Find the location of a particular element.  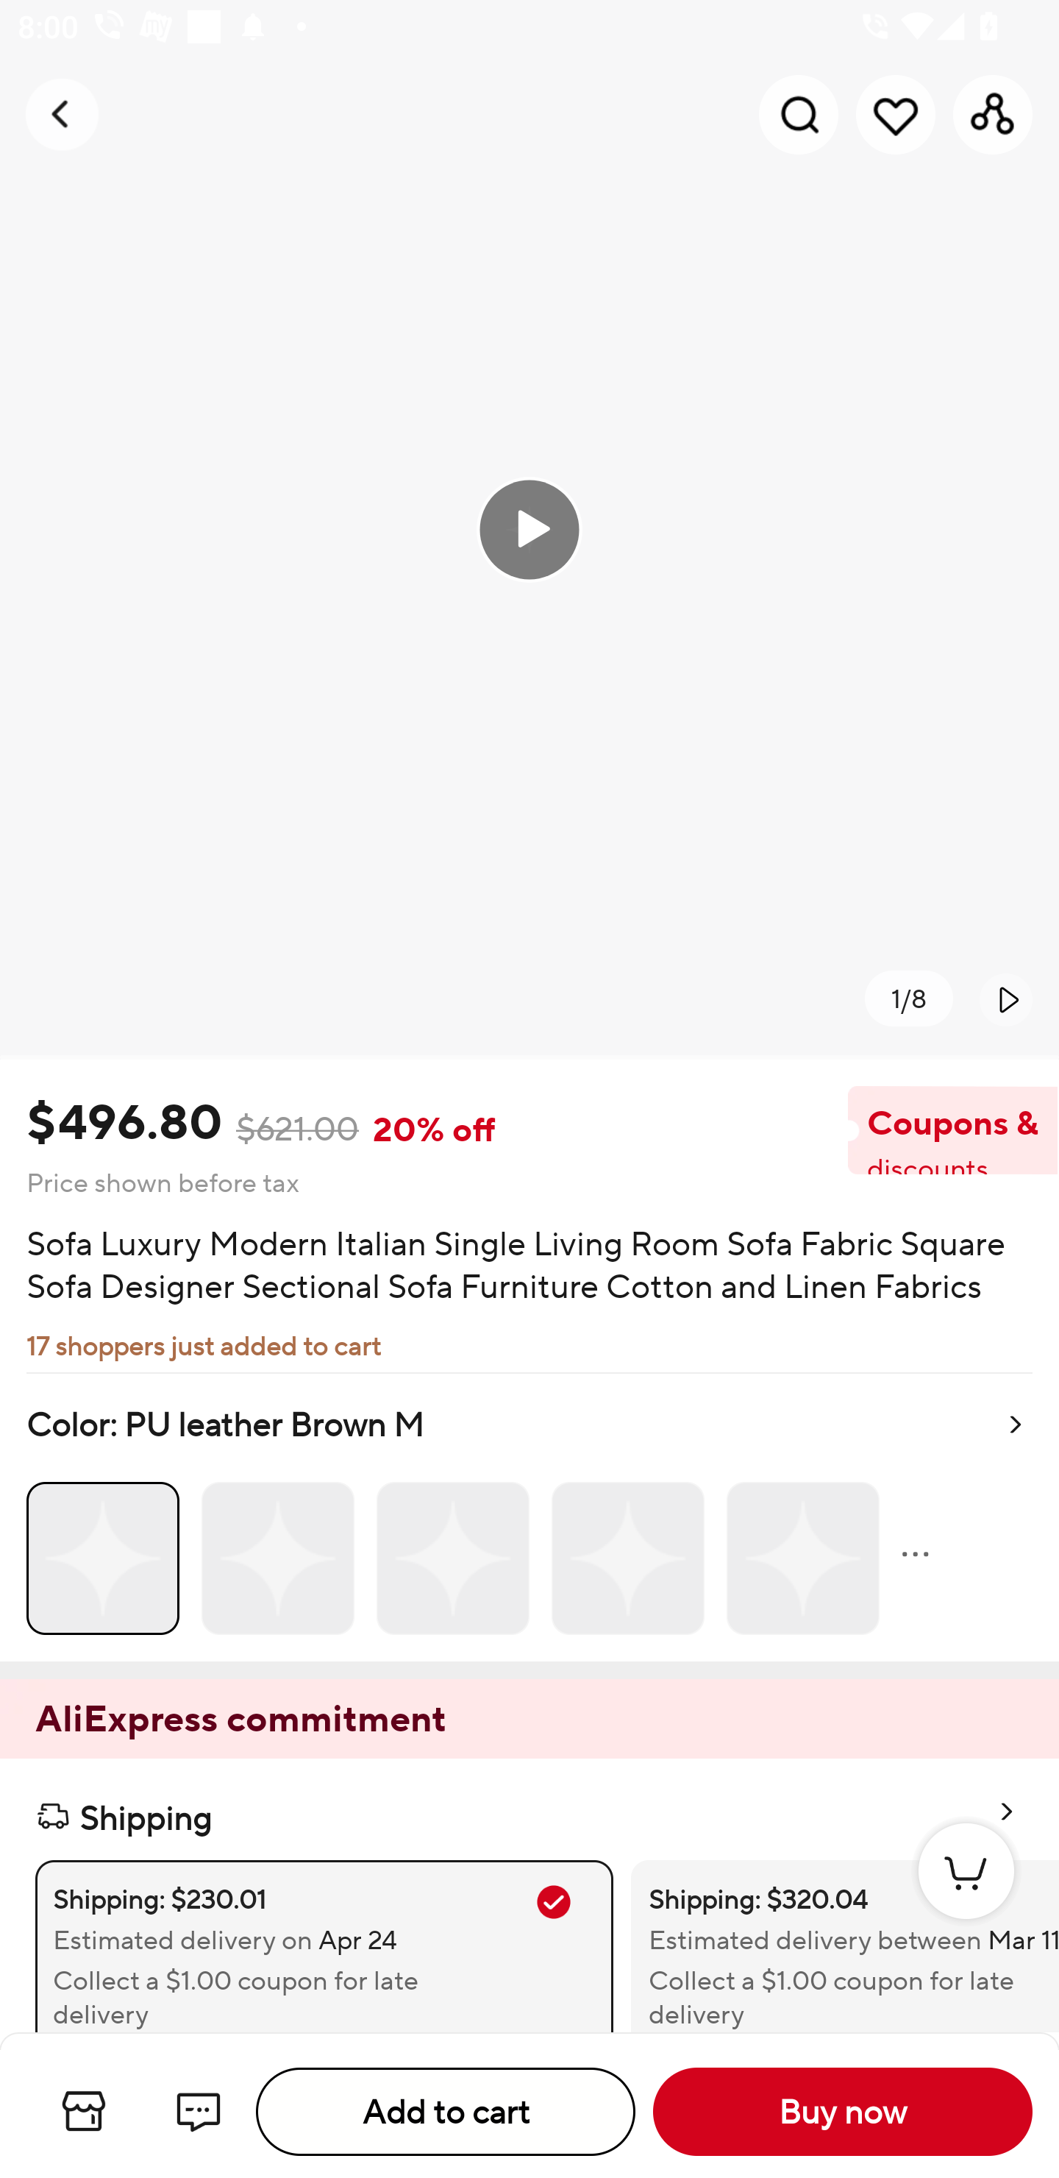

Add to cart is located at coordinates (446, 2112).